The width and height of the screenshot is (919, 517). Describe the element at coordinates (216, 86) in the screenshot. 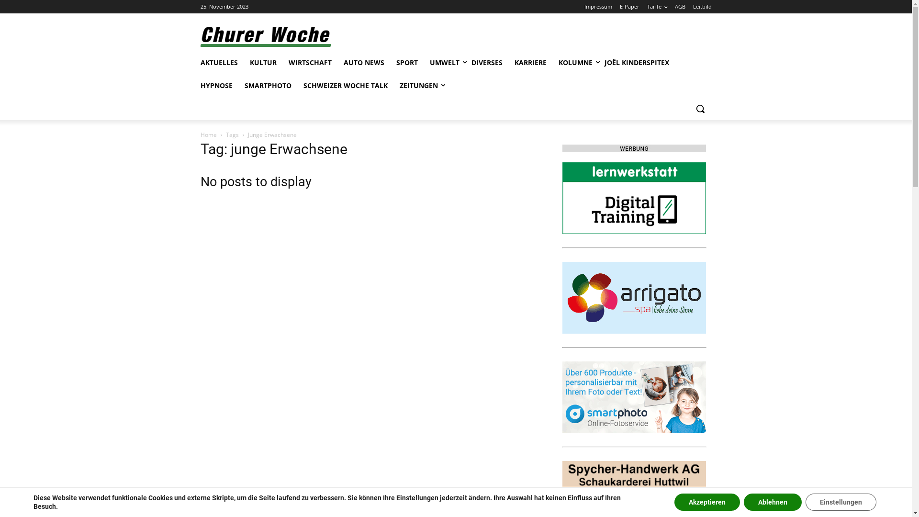

I see `HYPNOSE` at that location.